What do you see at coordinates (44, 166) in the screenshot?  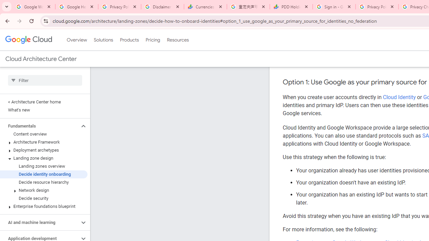 I see `Landing zones overview` at bounding box center [44, 166].